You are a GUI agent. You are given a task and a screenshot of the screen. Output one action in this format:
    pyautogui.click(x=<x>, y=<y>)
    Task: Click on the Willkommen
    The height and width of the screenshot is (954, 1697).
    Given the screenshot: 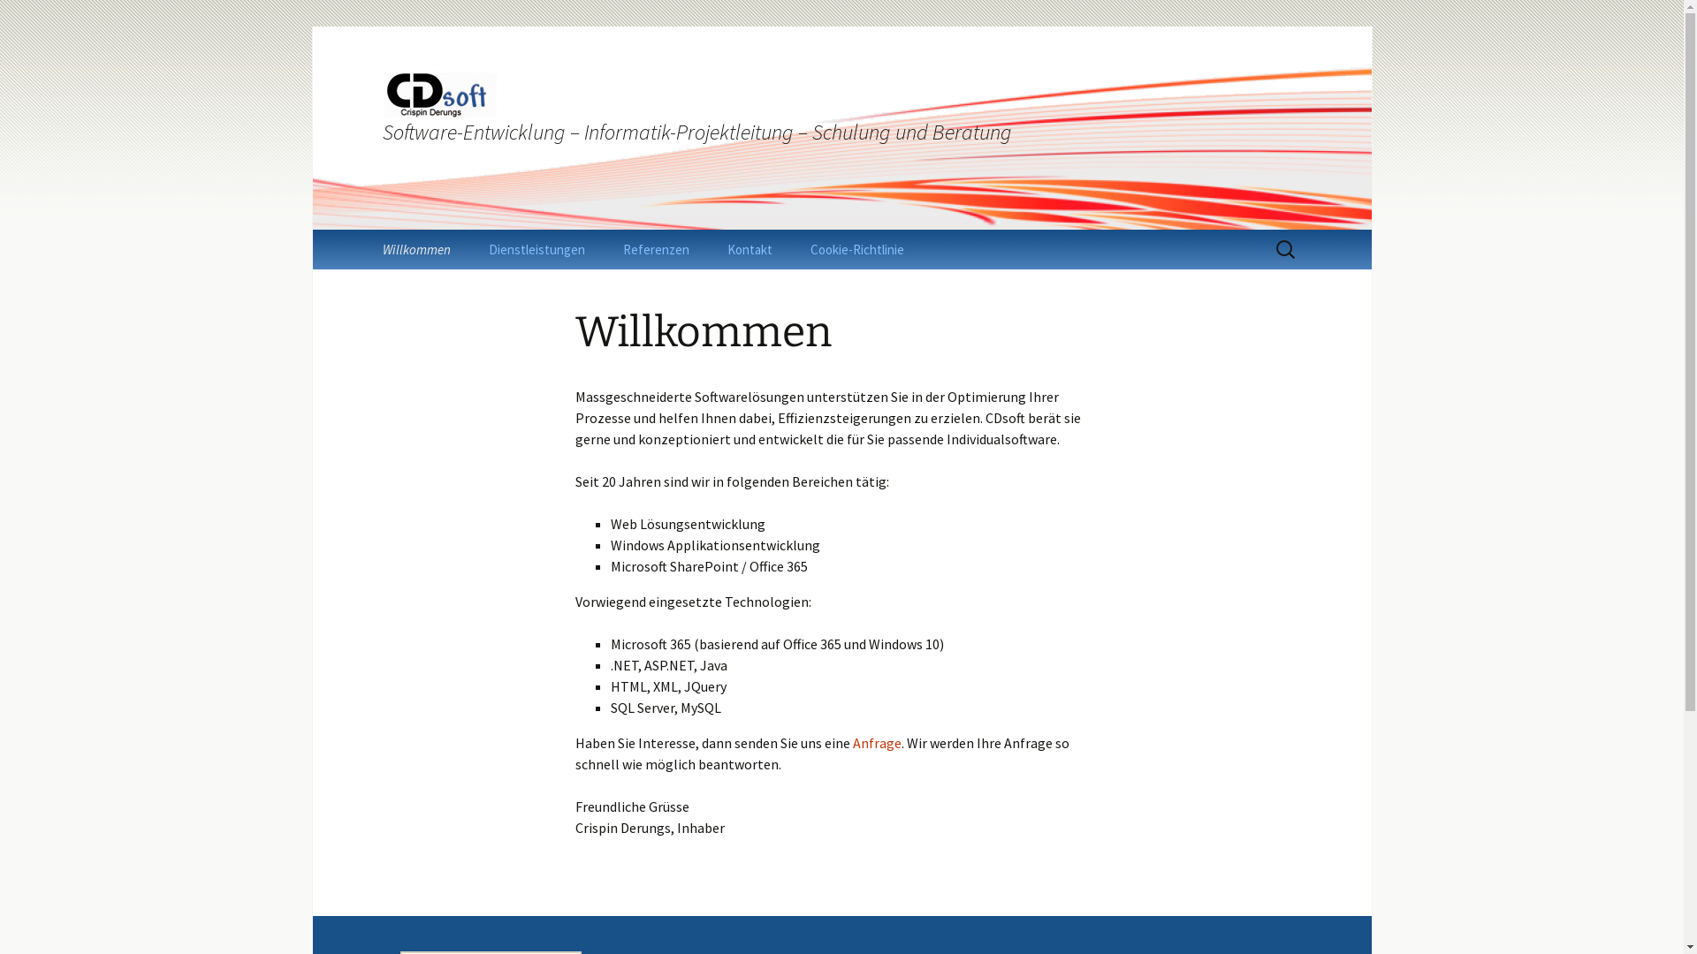 What is the action you would take?
    pyautogui.click(x=415, y=249)
    